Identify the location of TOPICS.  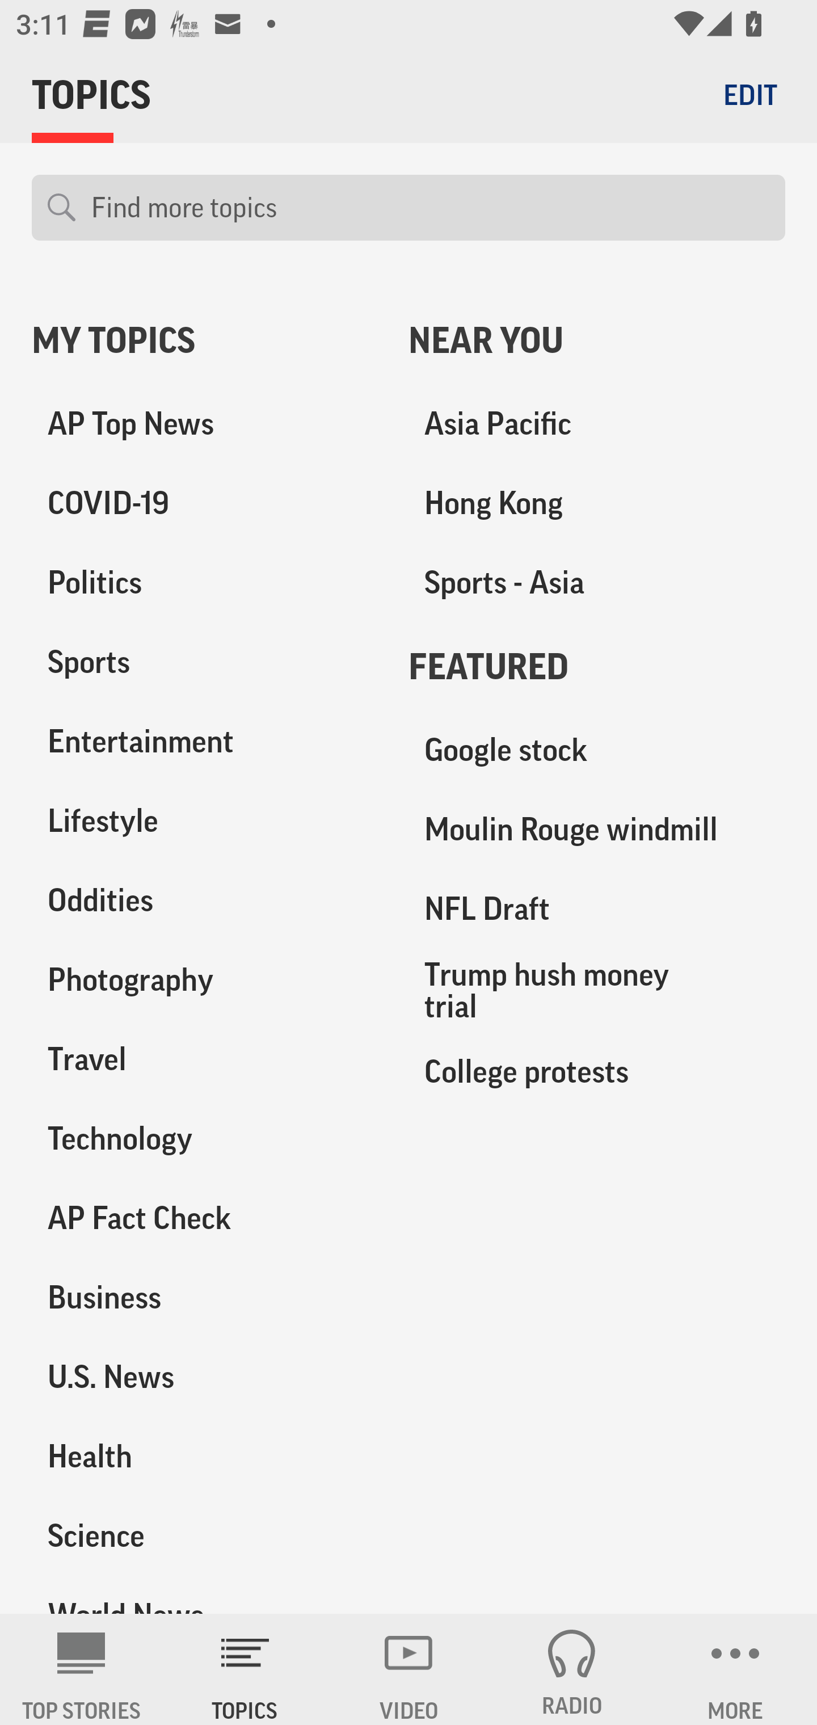
(245, 1669).